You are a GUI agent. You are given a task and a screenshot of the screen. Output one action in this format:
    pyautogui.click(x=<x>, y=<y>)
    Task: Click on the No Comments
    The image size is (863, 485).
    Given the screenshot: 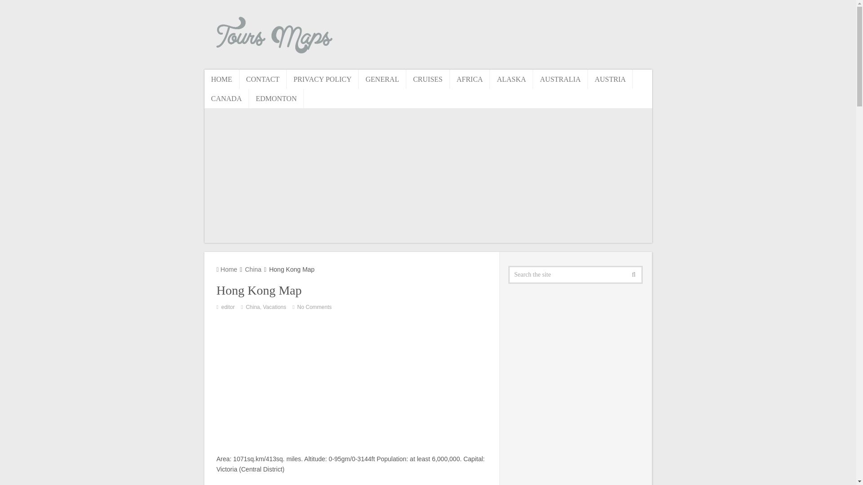 What is the action you would take?
    pyautogui.click(x=314, y=307)
    